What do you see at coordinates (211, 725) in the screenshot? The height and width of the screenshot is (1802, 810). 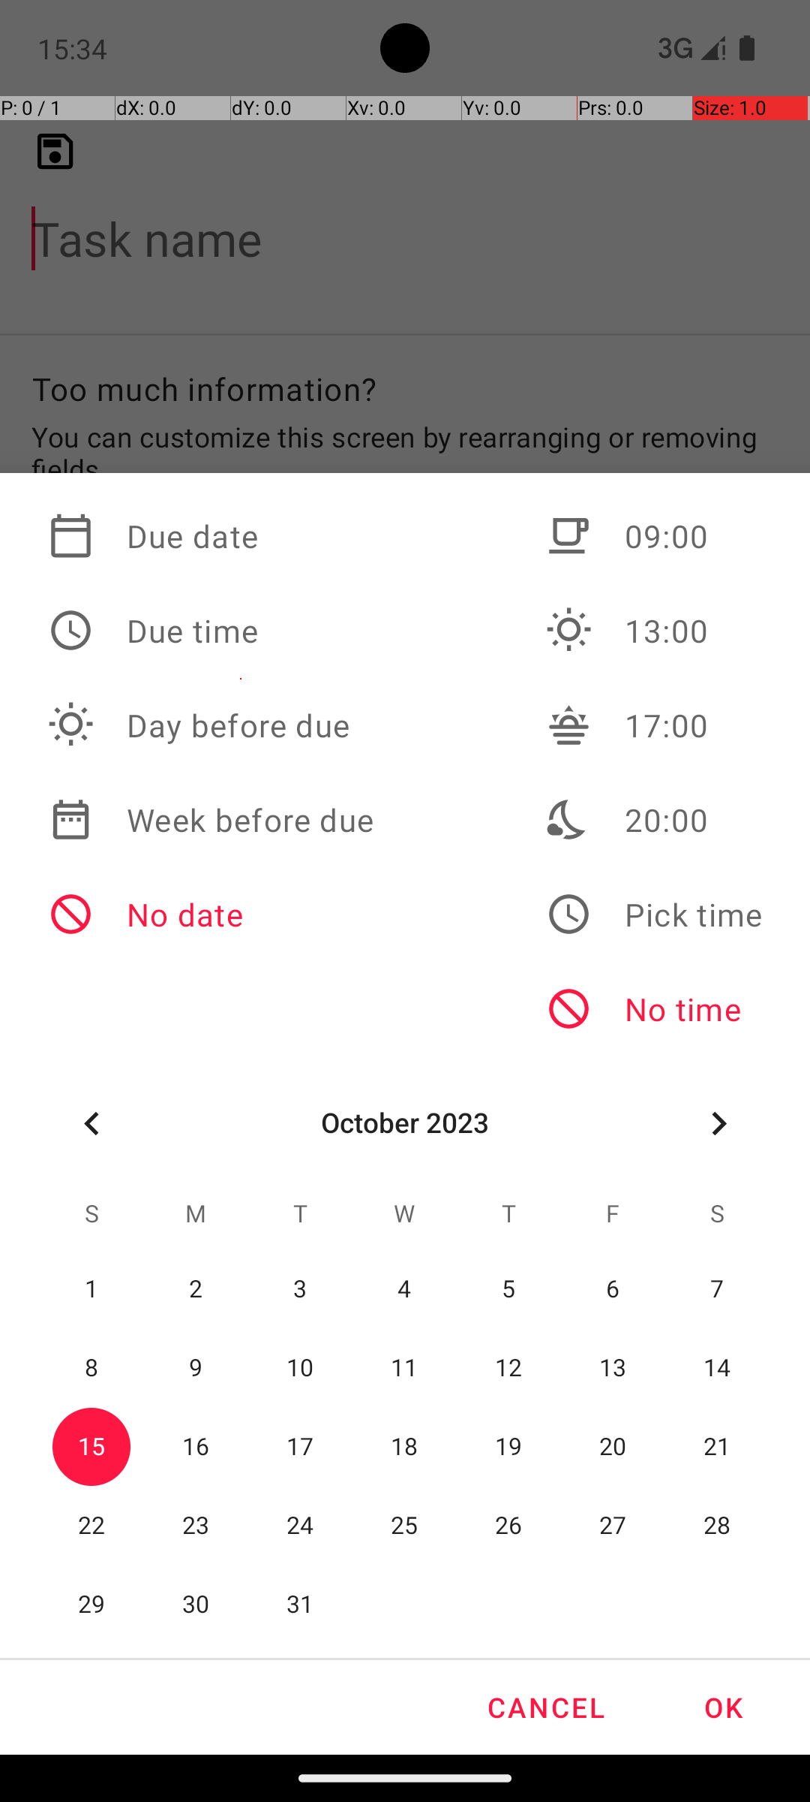 I see `Day before due` at bounding box center [211, 725].